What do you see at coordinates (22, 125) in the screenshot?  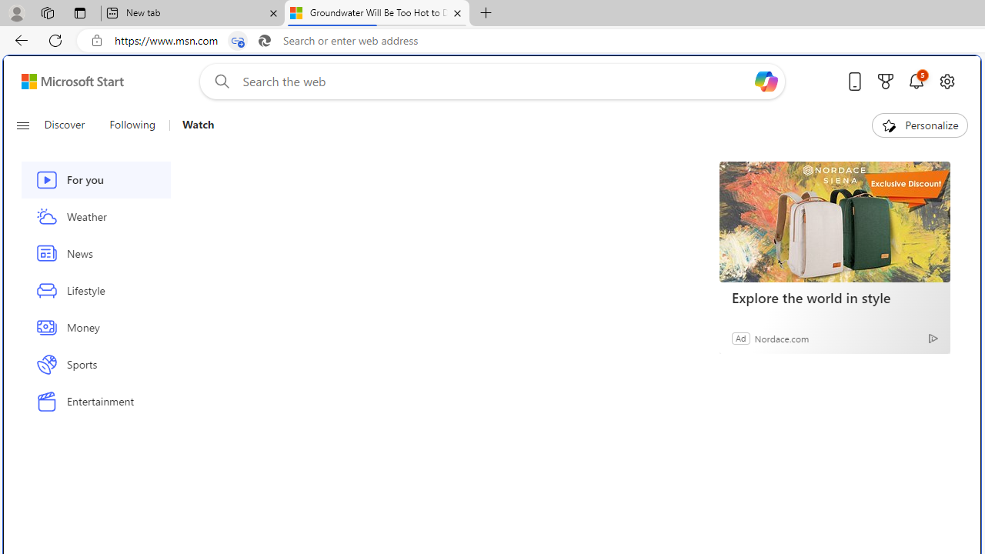 I see `Class: button-glyph` at bounding box center [22, 125].